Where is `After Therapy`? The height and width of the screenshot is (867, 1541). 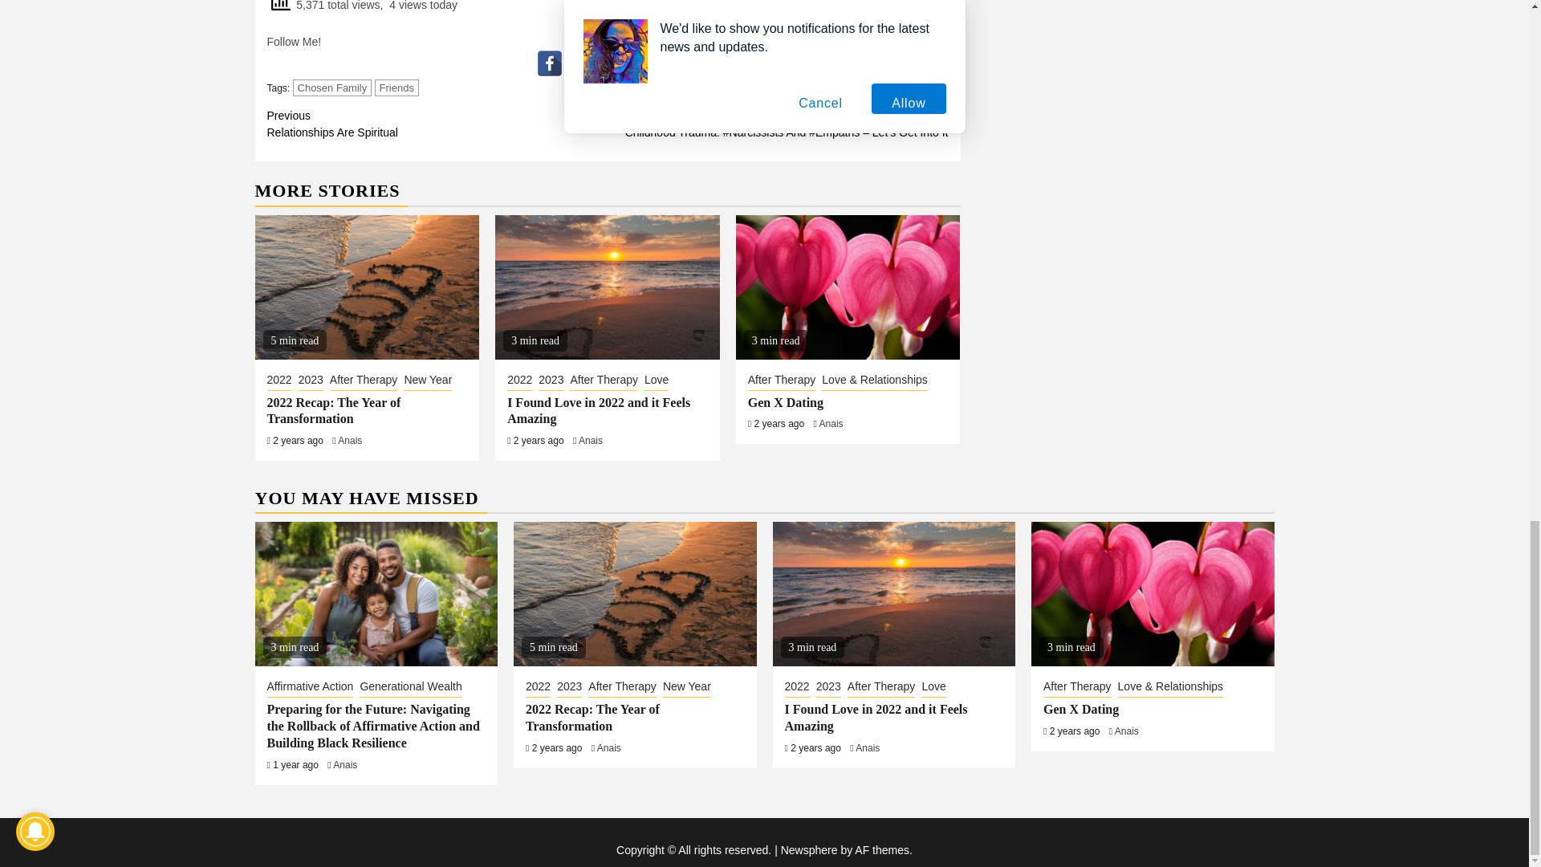
After Therapy is located at coordinates (599, 411).